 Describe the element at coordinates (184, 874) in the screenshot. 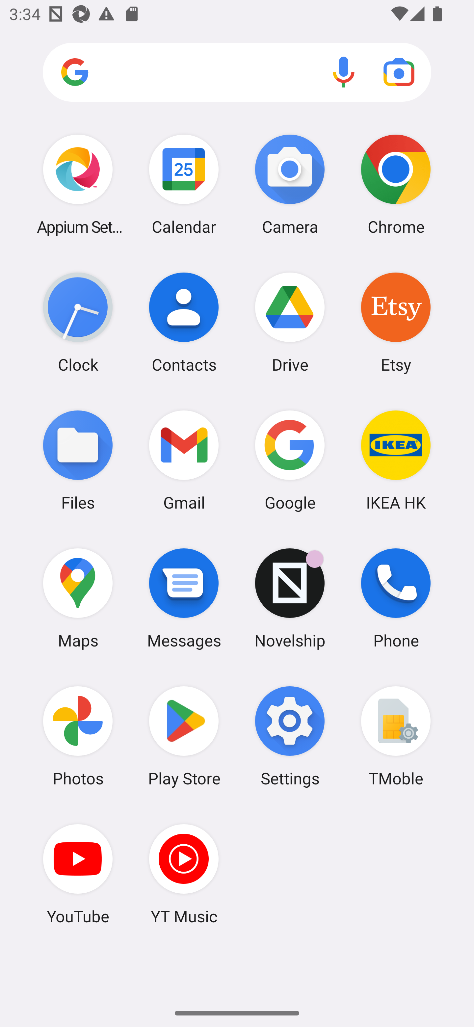

I see `YT Music` at that location.